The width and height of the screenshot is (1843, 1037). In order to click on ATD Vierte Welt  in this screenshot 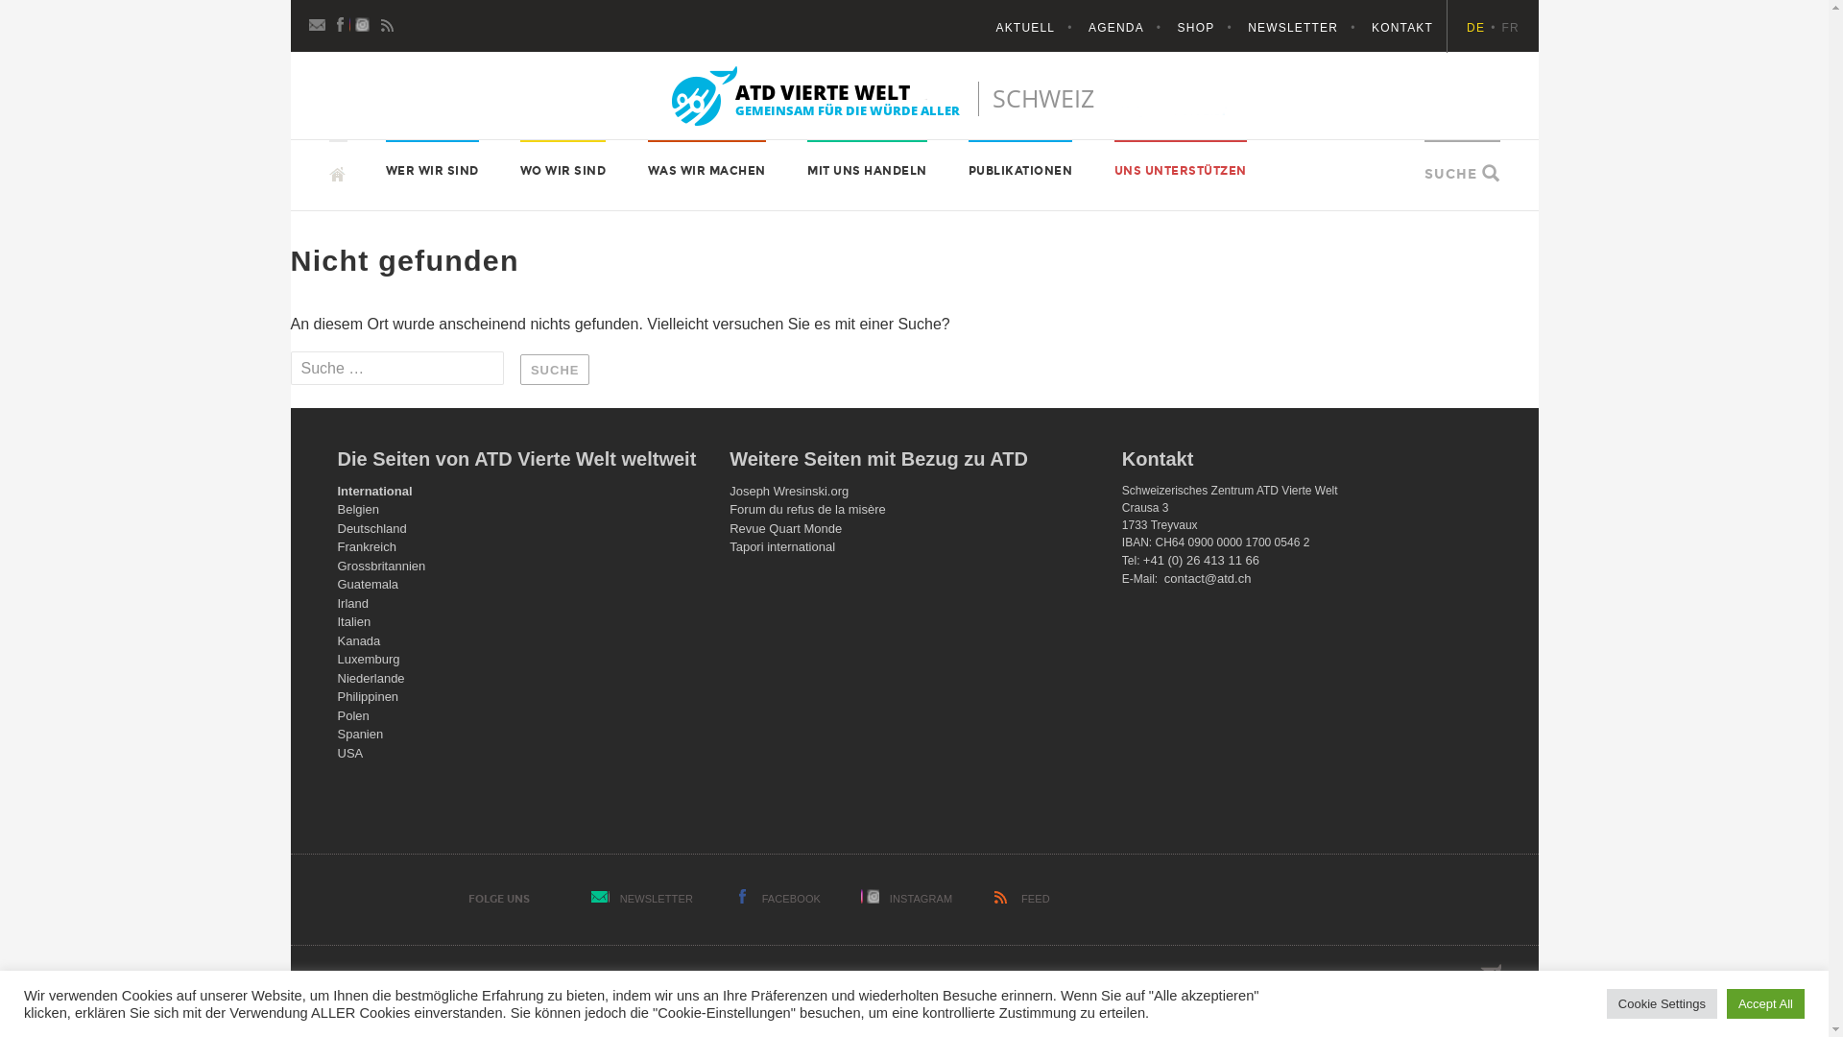, I will do `click(915, 96)`.